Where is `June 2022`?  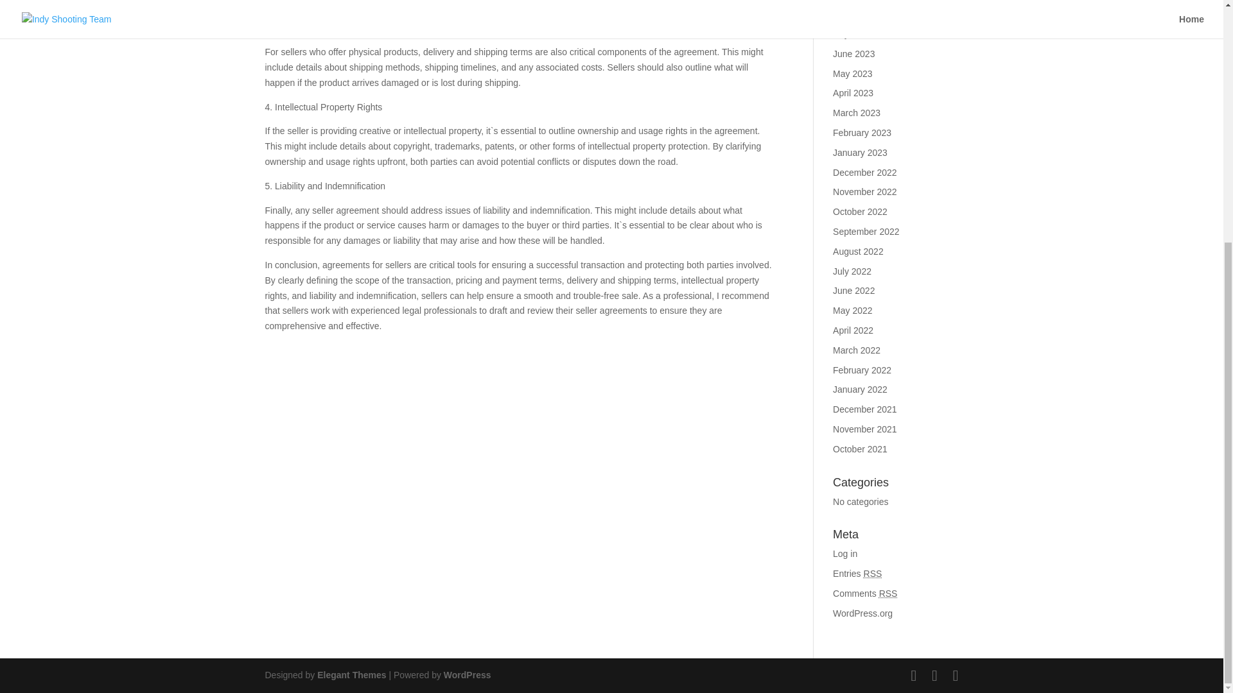 June 2022 is located at coordinates (853, 290).